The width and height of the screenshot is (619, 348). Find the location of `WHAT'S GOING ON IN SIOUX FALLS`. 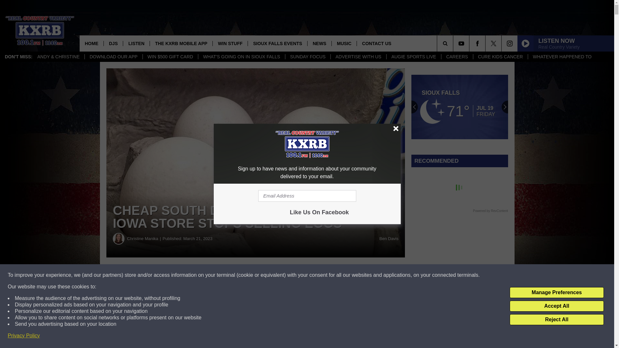

WHAT'S GOING ON IN SIOUX FALLS is located at coordinates (241, 57).